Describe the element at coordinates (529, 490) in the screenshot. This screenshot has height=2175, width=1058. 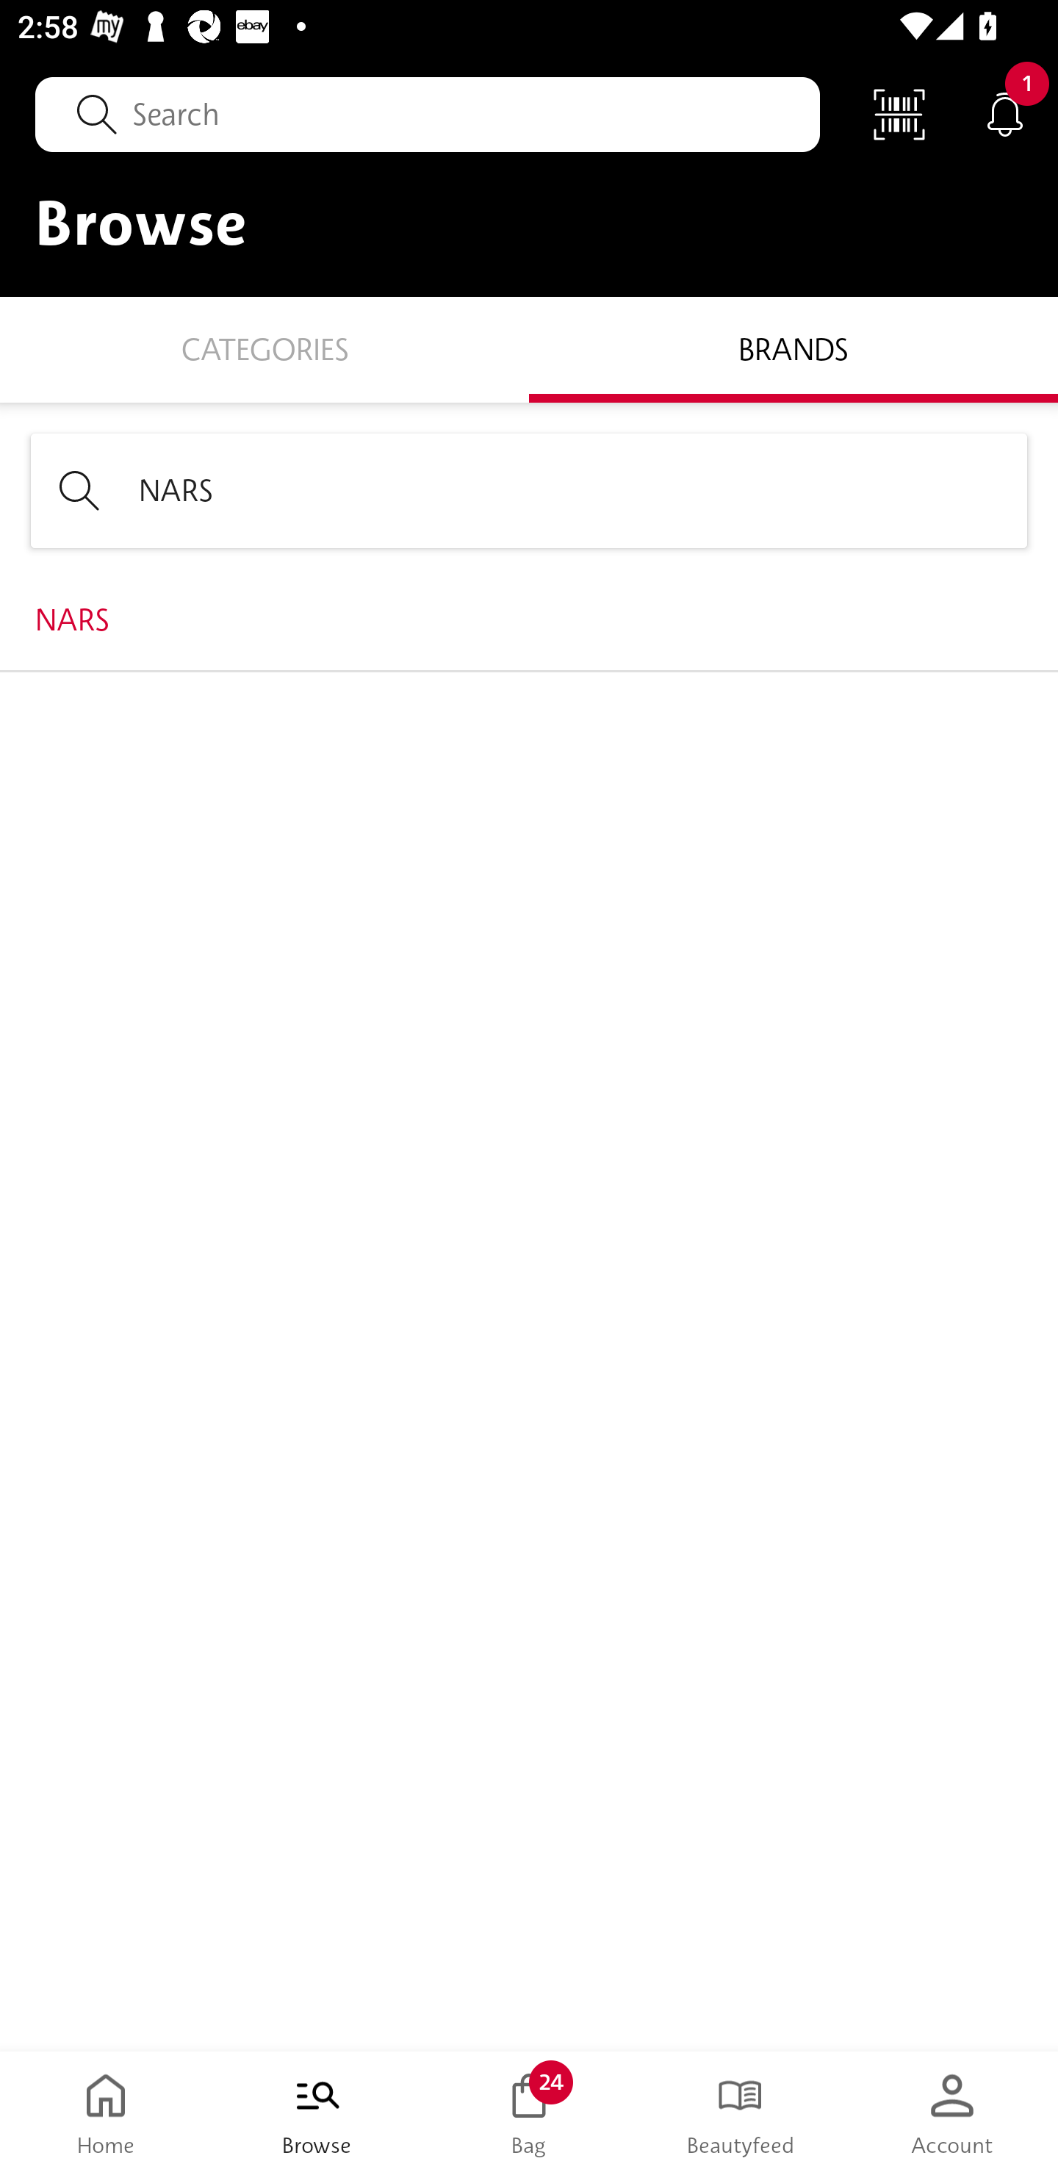
I see `NARS` at that location.